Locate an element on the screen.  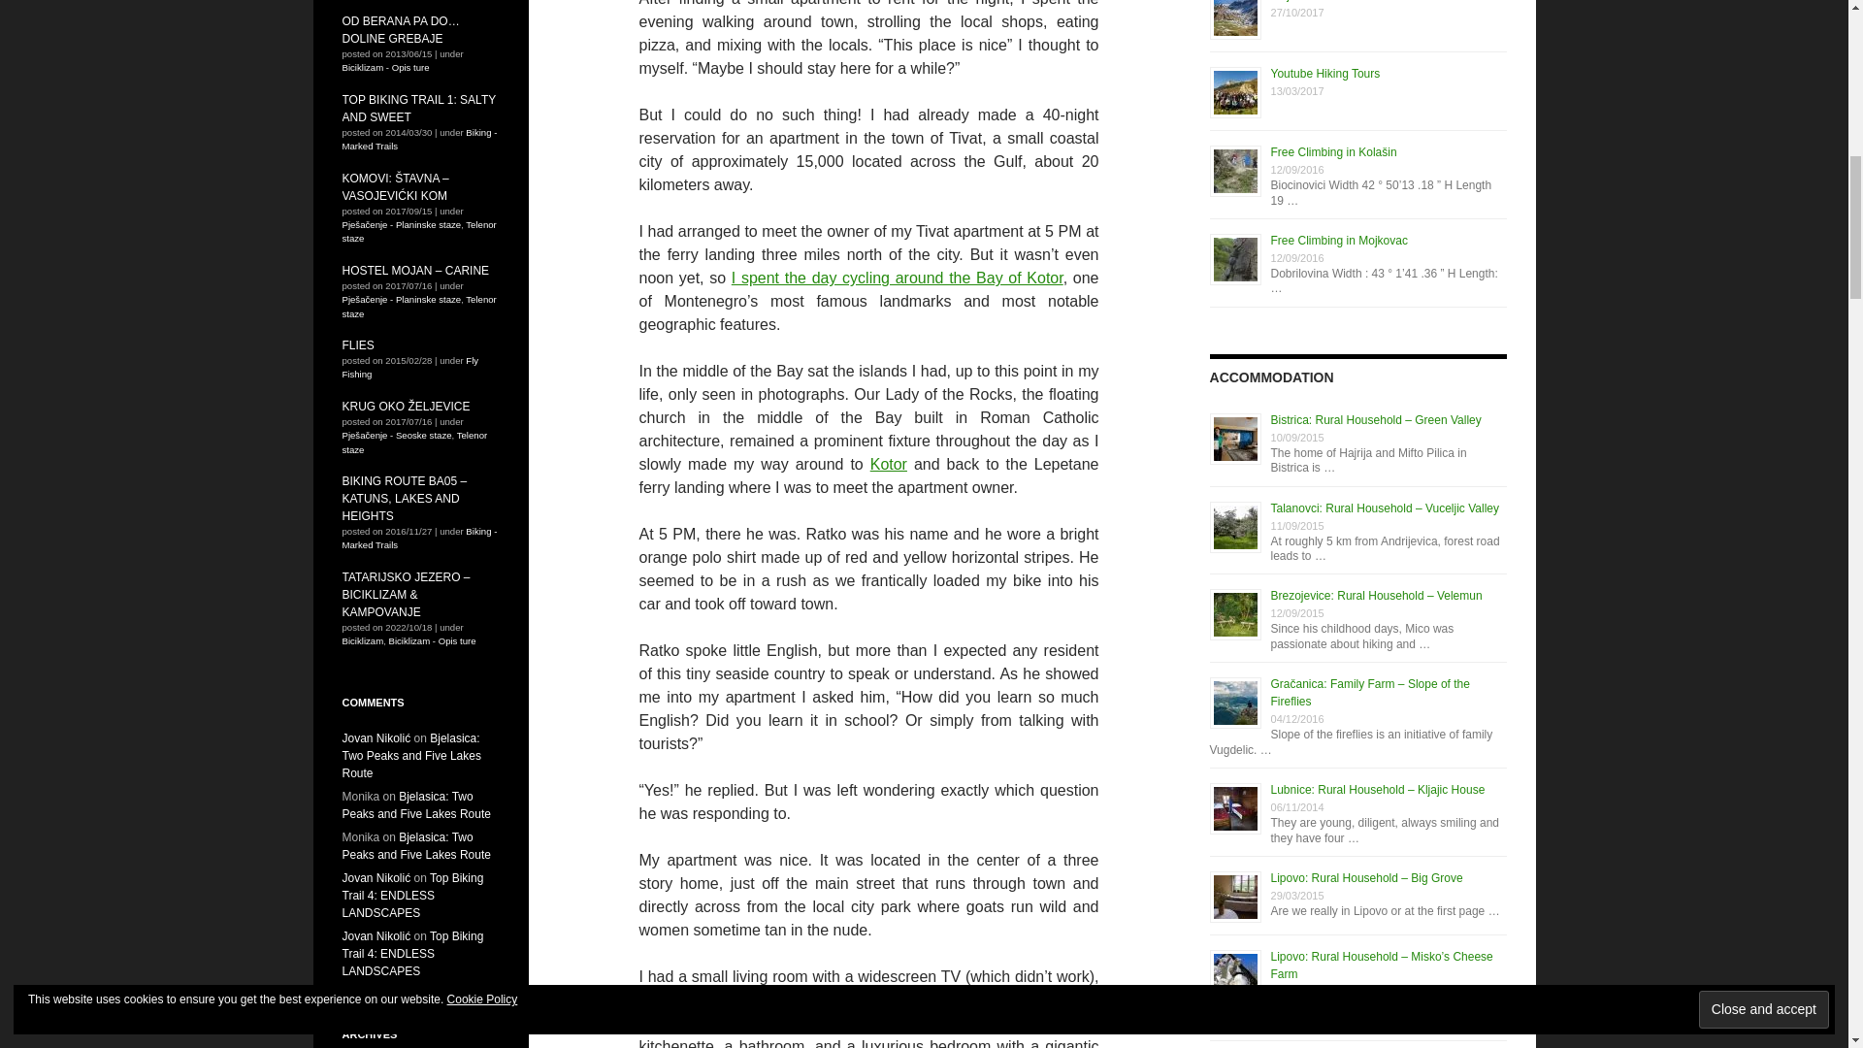
Cycling from Croatia to Montenegro is located at coordinates (898, 278).